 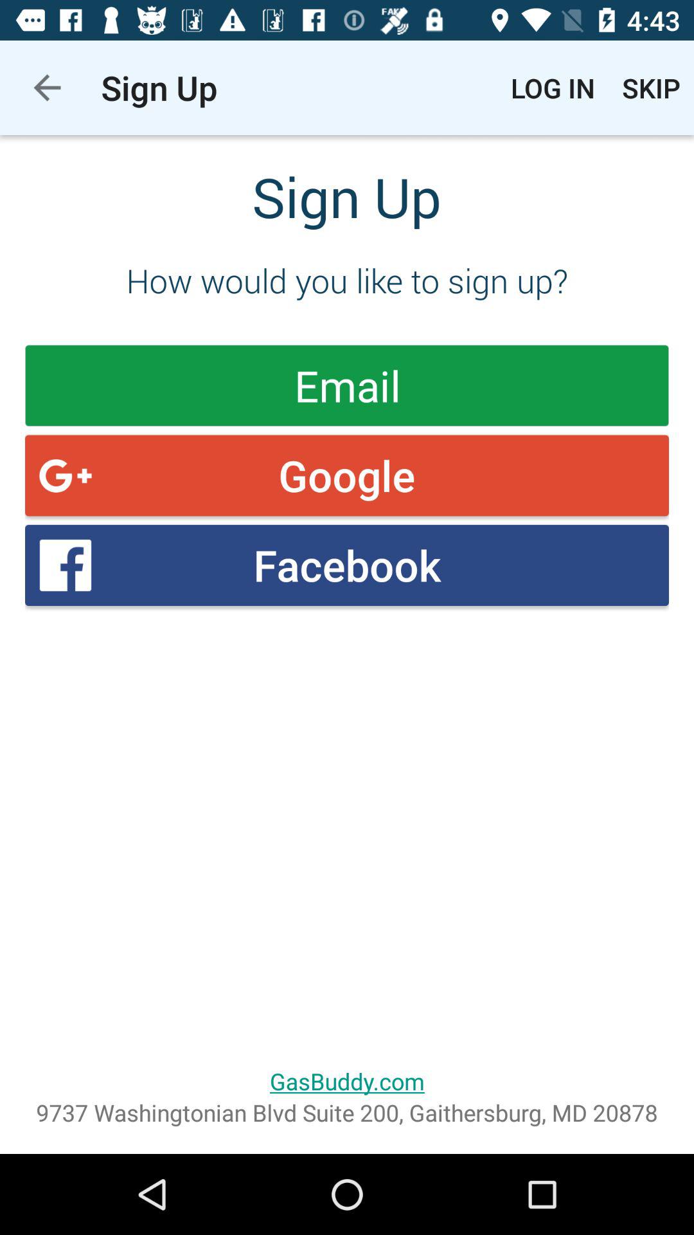 I want to click on launch the item next to the sign up icon, so click(x=553, y=87).